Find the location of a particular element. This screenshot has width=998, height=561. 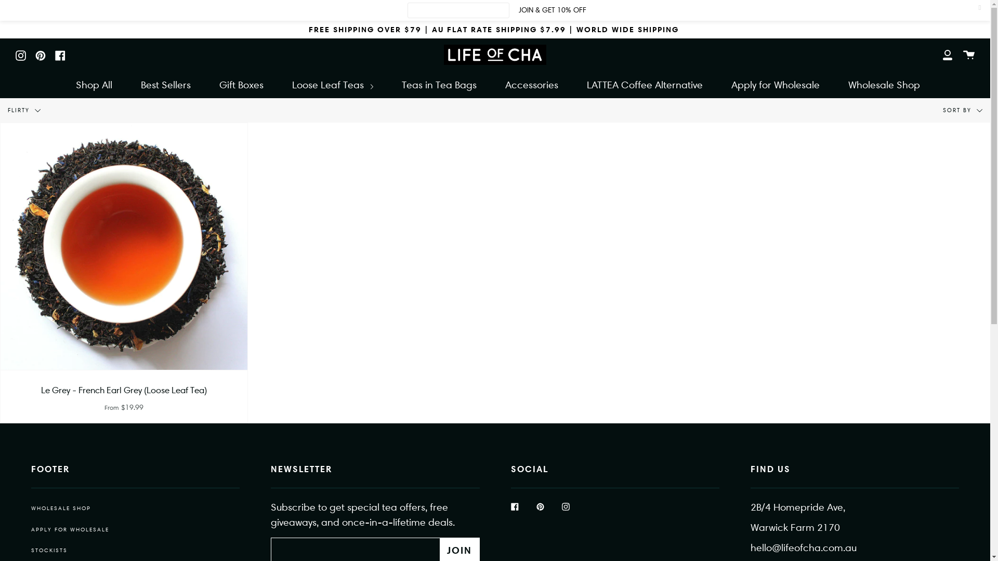

Instagram is located at coordinates (566, 506).